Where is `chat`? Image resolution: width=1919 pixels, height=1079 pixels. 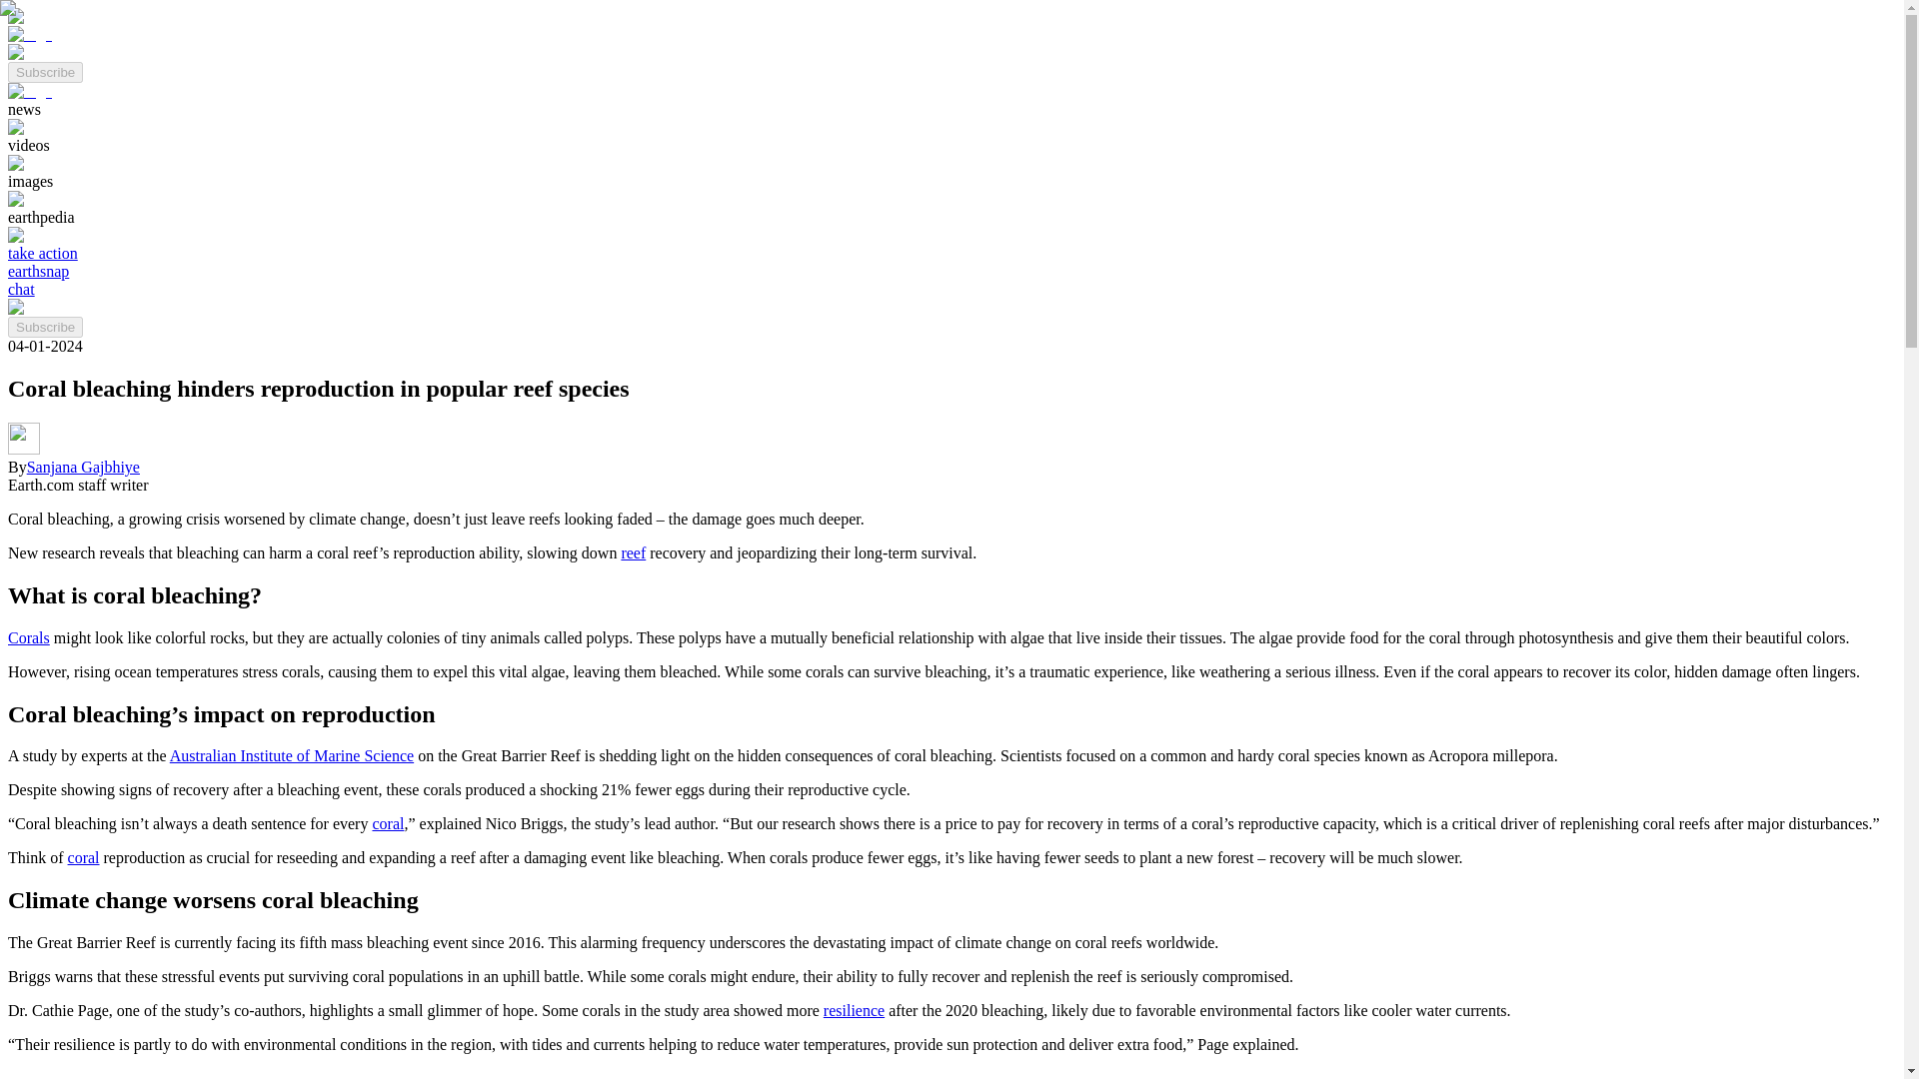
chat is located at coordinates (20, 289).